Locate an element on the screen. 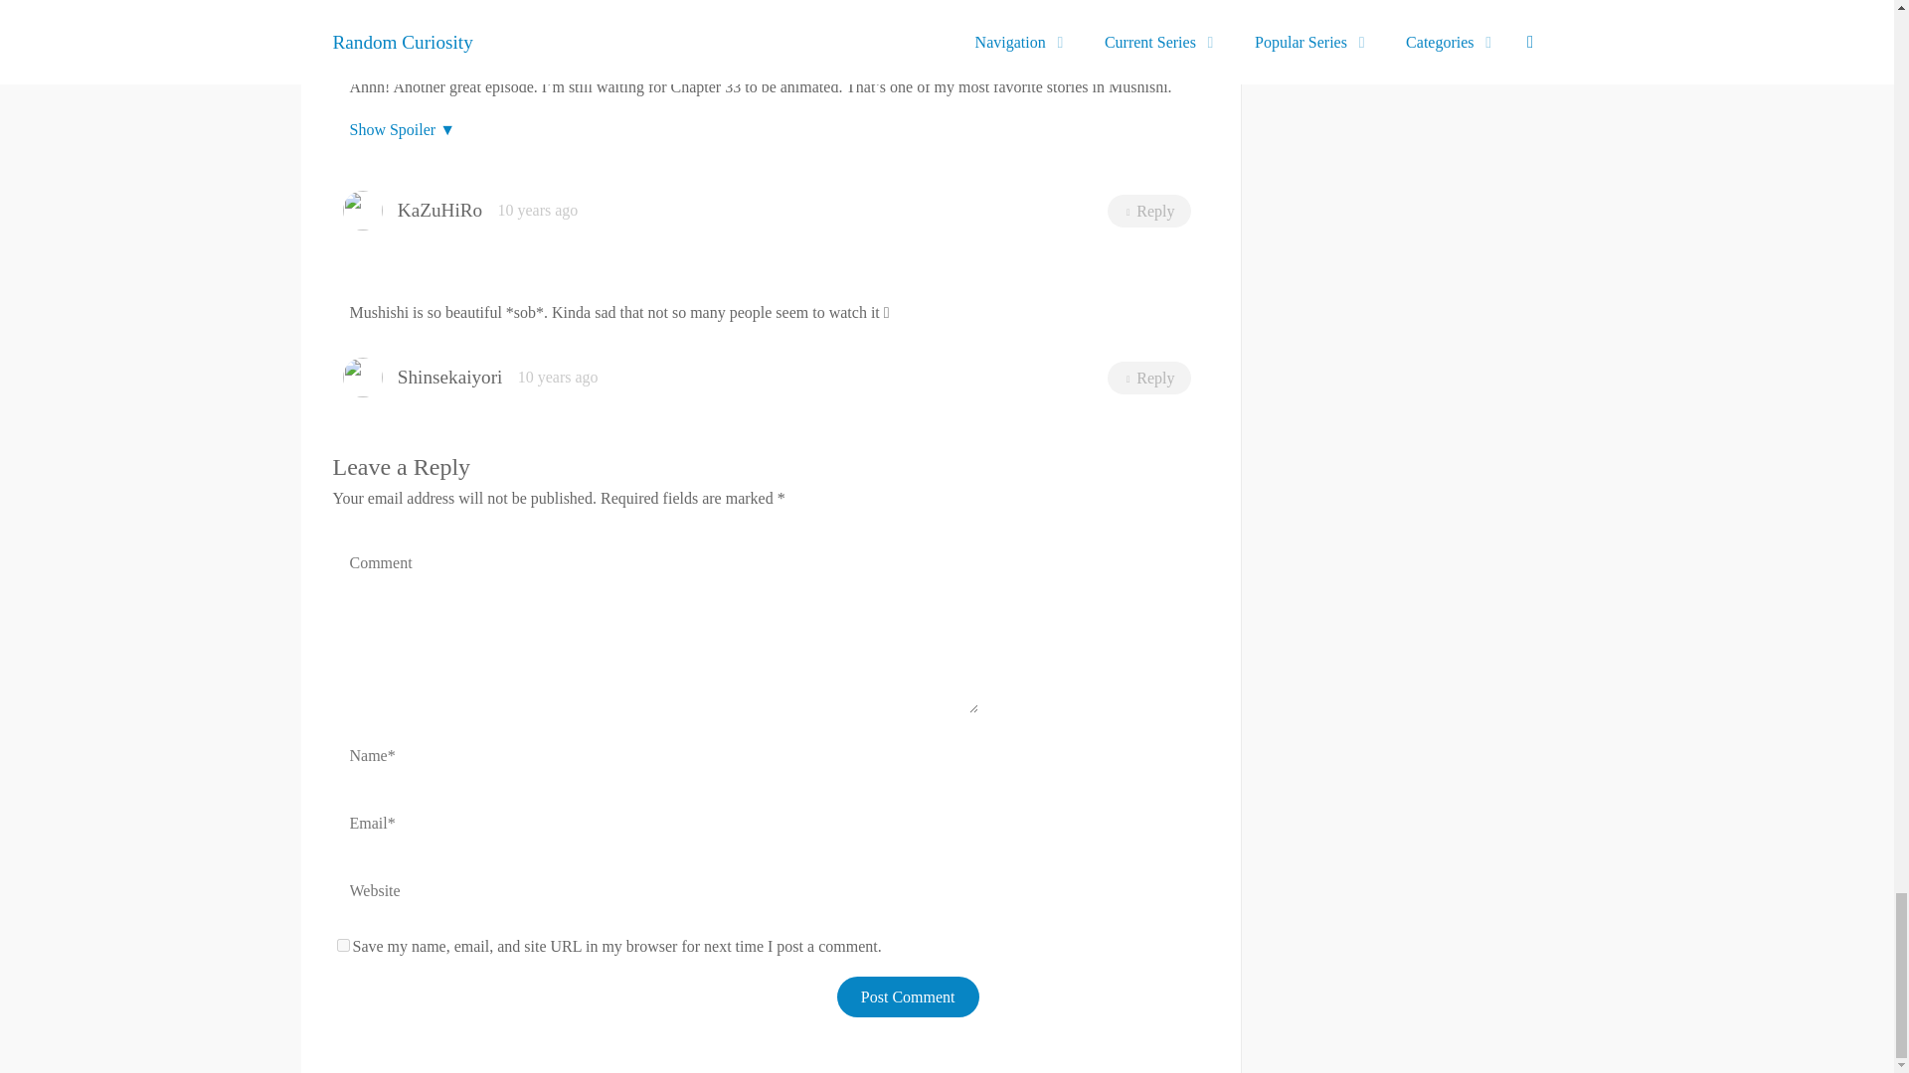 This screenshot has height=1073, width=1909. yes is located at coordinates (342, 945).